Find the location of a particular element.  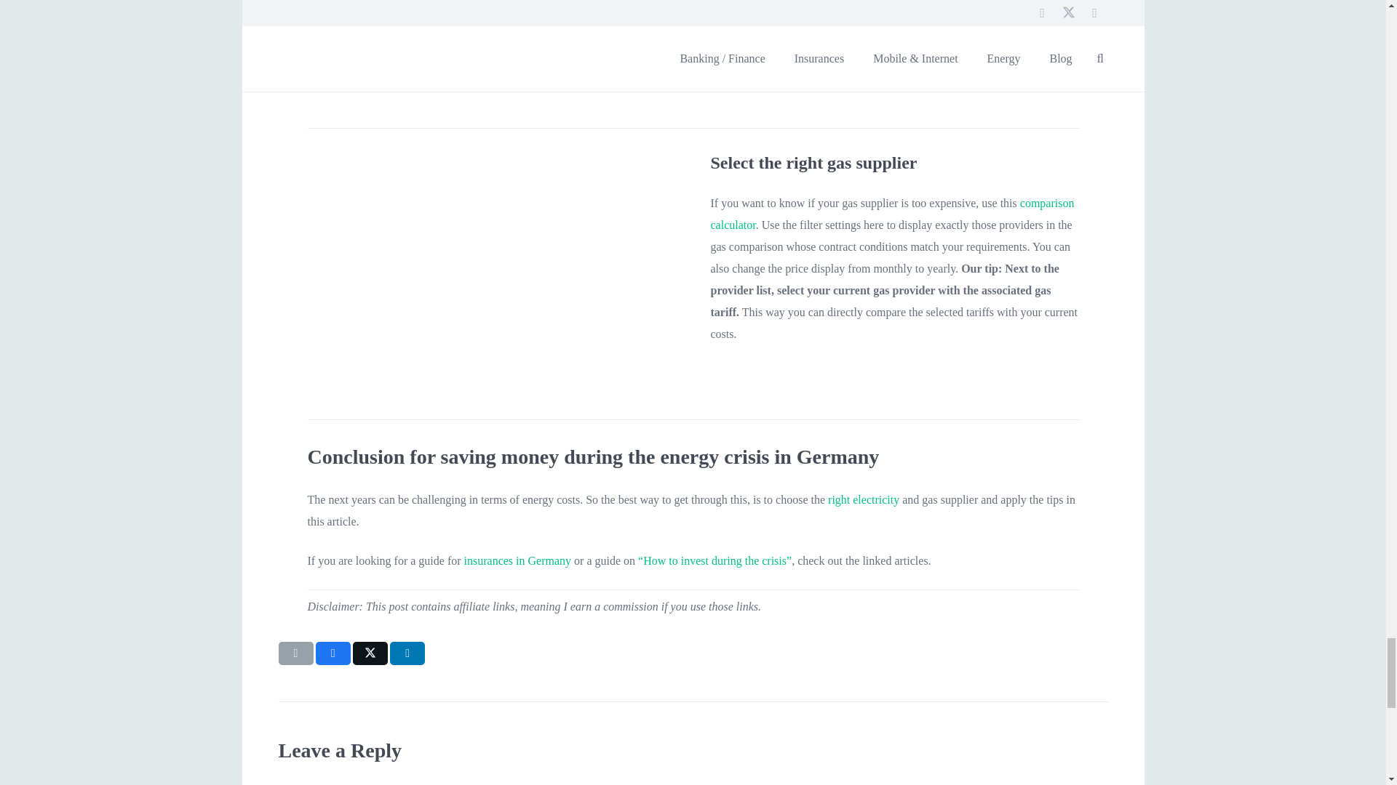

Share this is located at coordinates (333, 653).